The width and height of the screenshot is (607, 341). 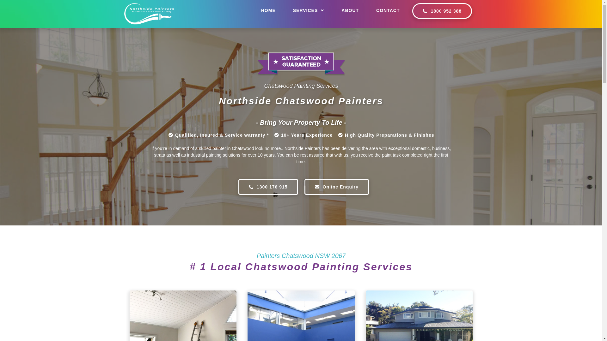 I want to click on SERVICES, so click(x=309, y=10).